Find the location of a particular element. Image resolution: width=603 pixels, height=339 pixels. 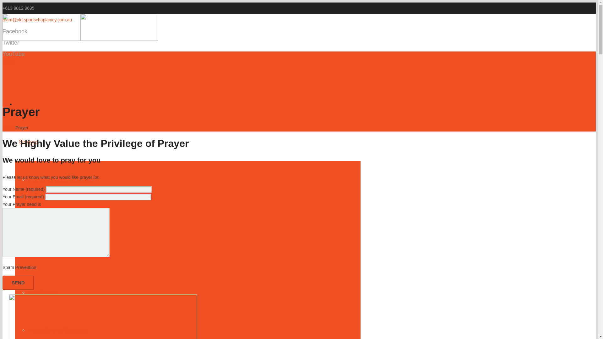

Frequently Asked Questions is located at coordinates (57, 330).